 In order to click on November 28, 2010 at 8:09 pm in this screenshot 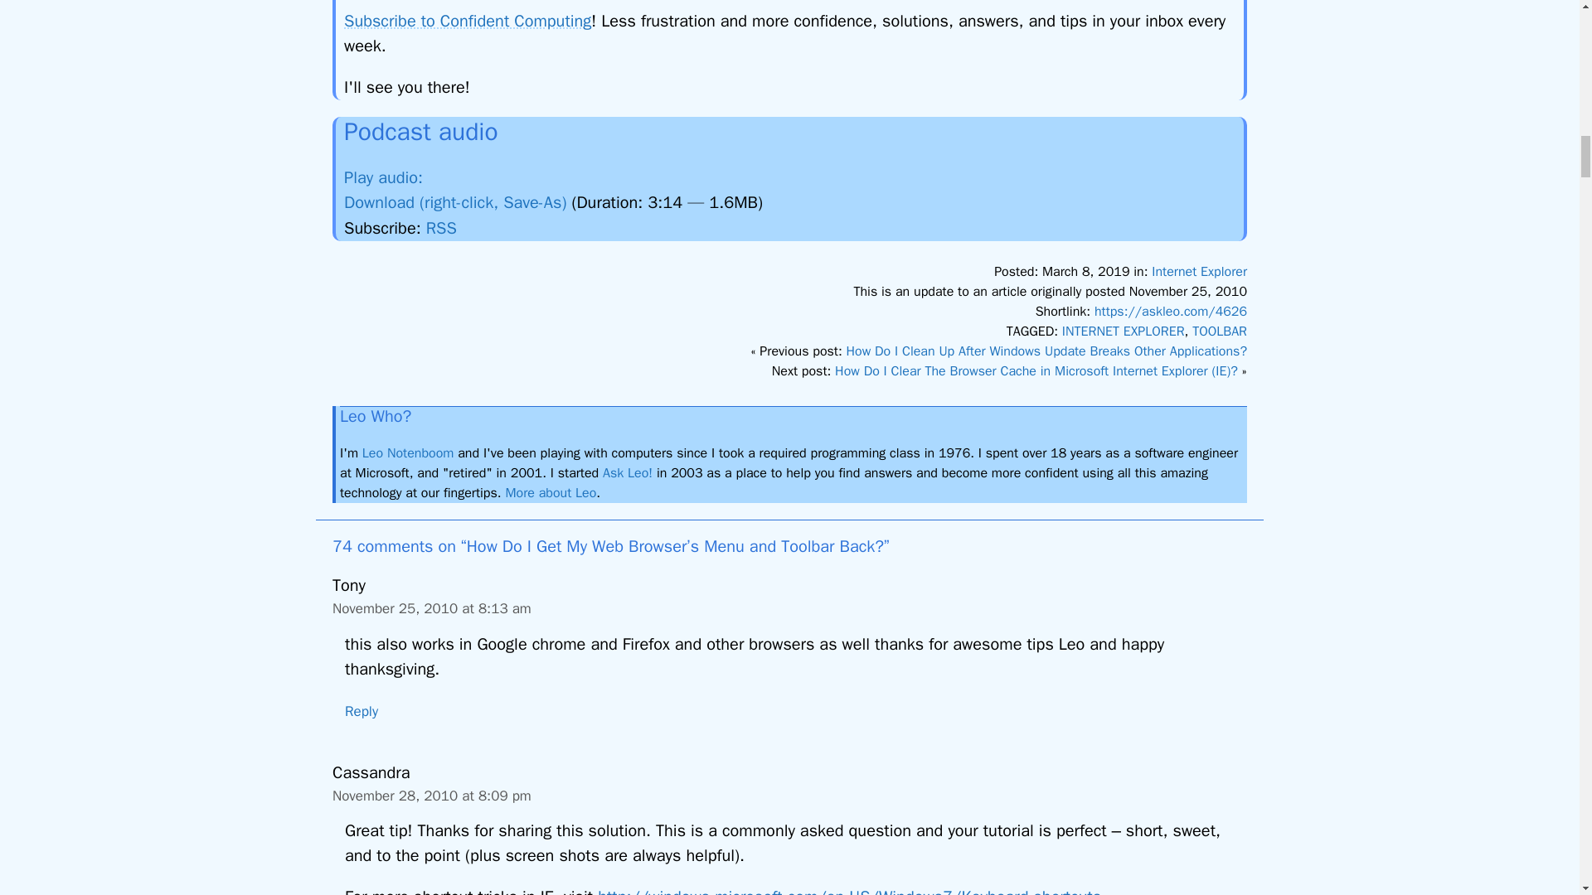, I will do `click(432, 796)`.